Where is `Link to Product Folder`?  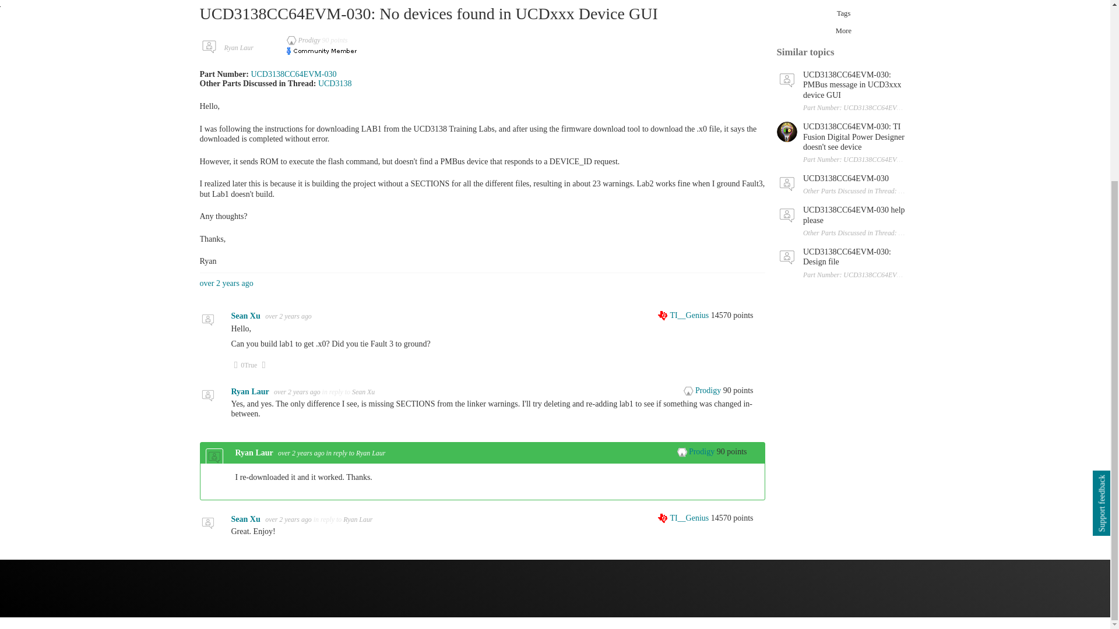
Link to Product Folder is located at coordinates (335, 84).